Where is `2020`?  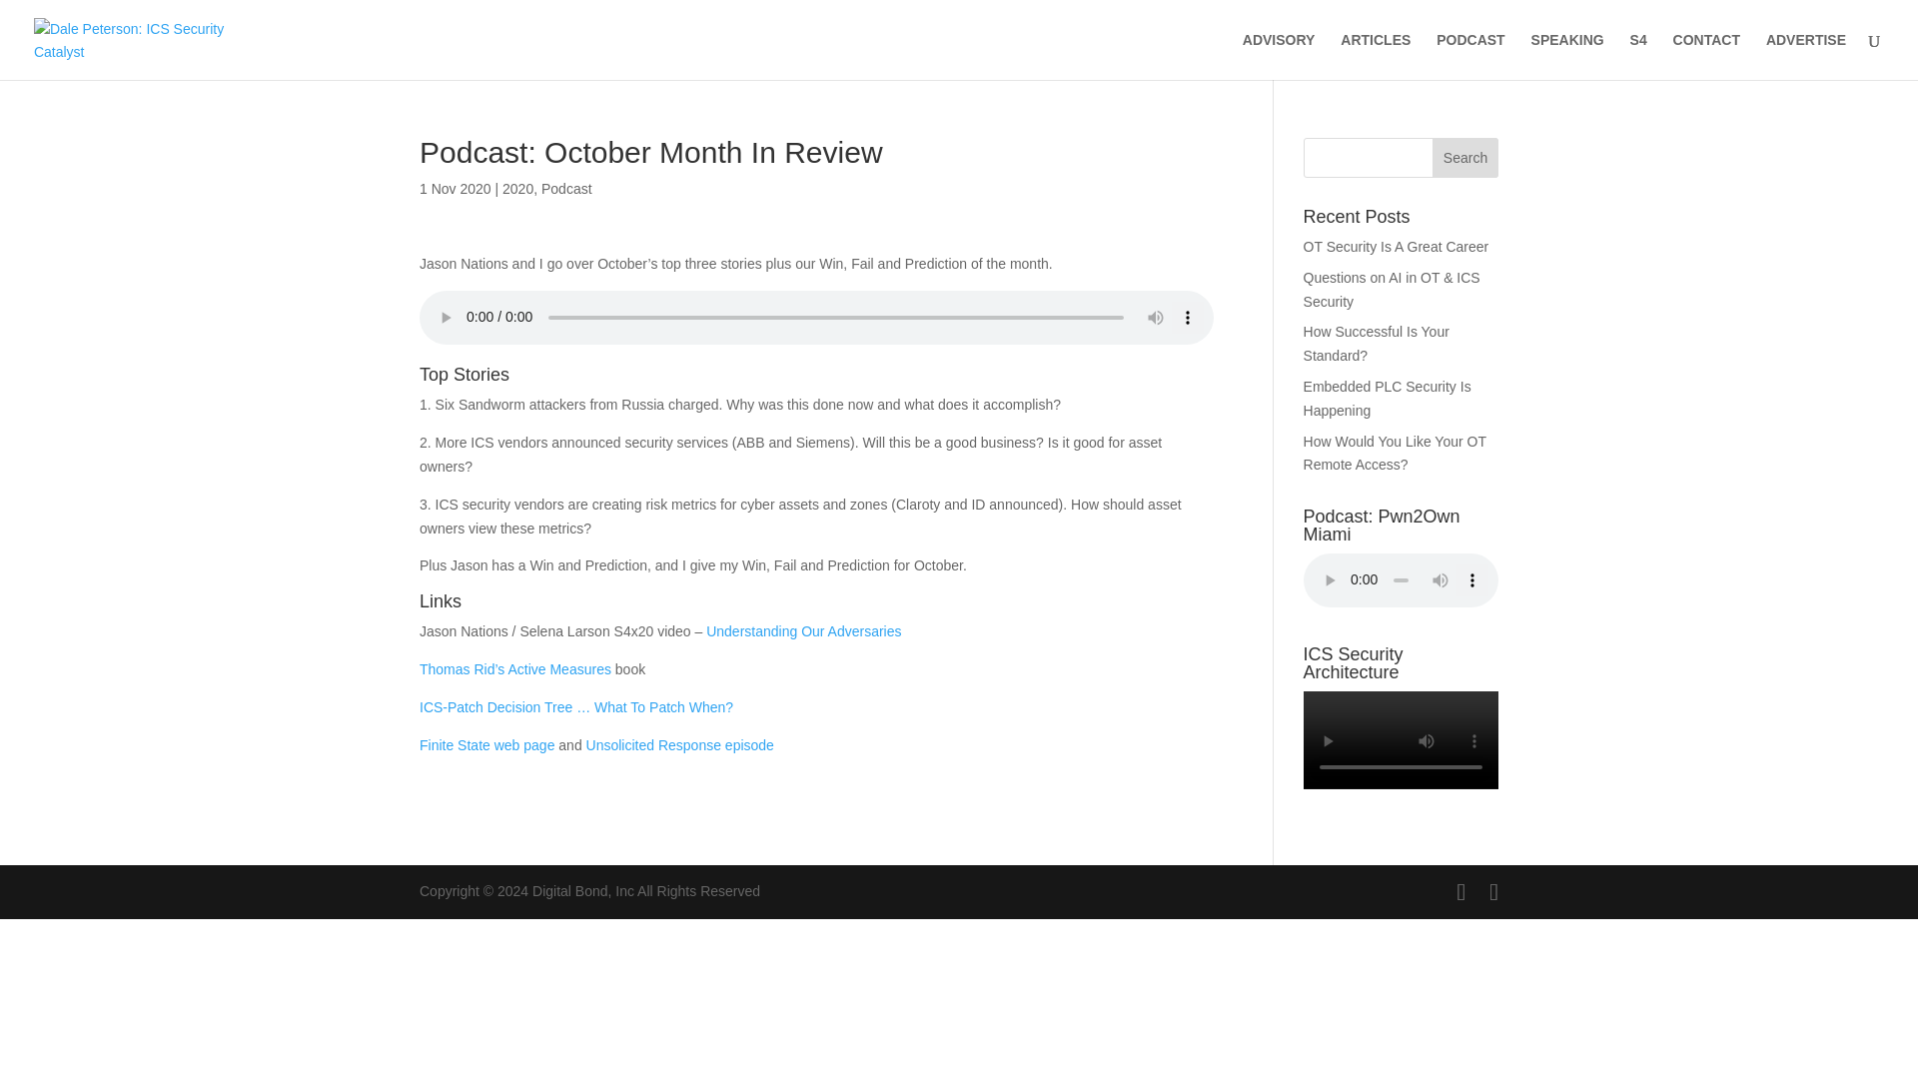
2020 is located at coordinates (517, 188).